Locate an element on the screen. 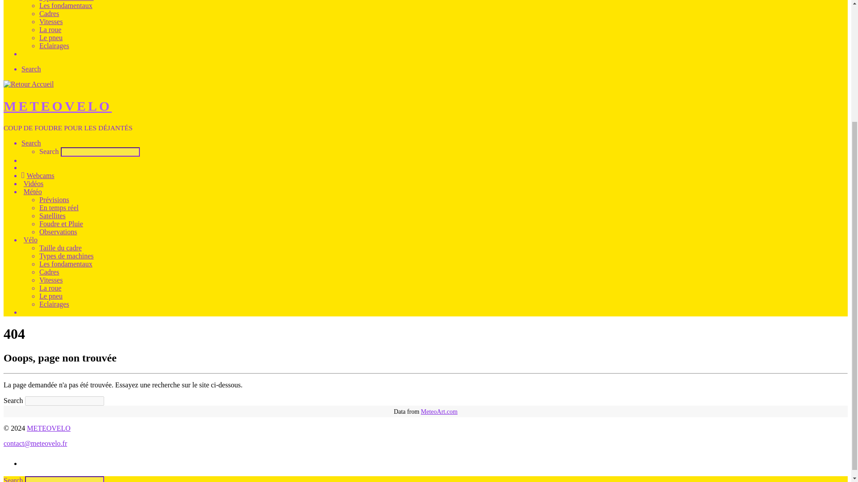 This screenshot has width=858, height=482. Le pneu is located at coordinates (51, 37).